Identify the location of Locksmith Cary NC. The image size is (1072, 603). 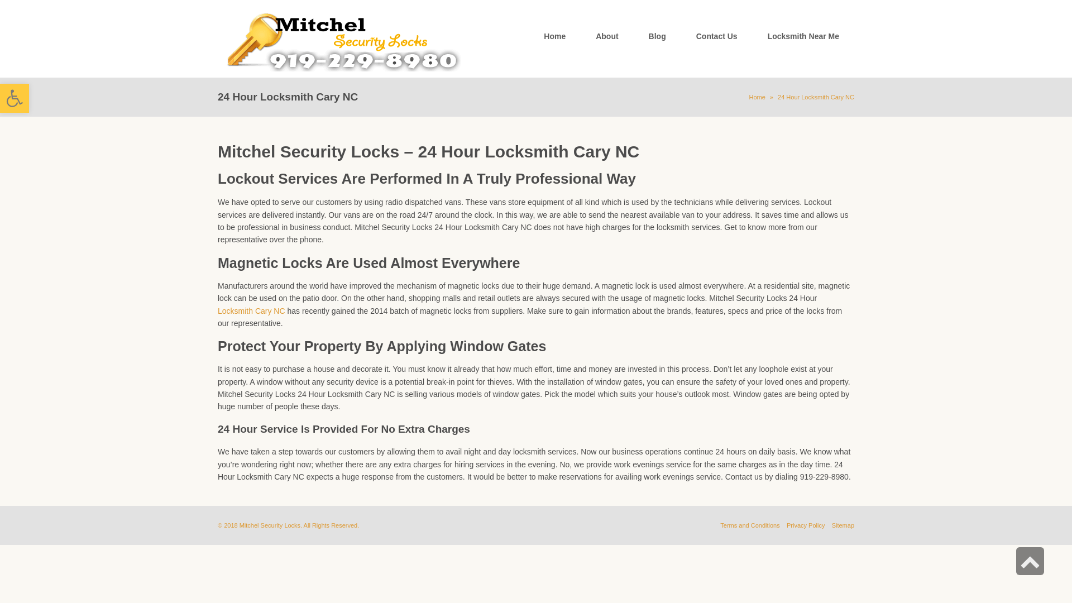
(251, 311).